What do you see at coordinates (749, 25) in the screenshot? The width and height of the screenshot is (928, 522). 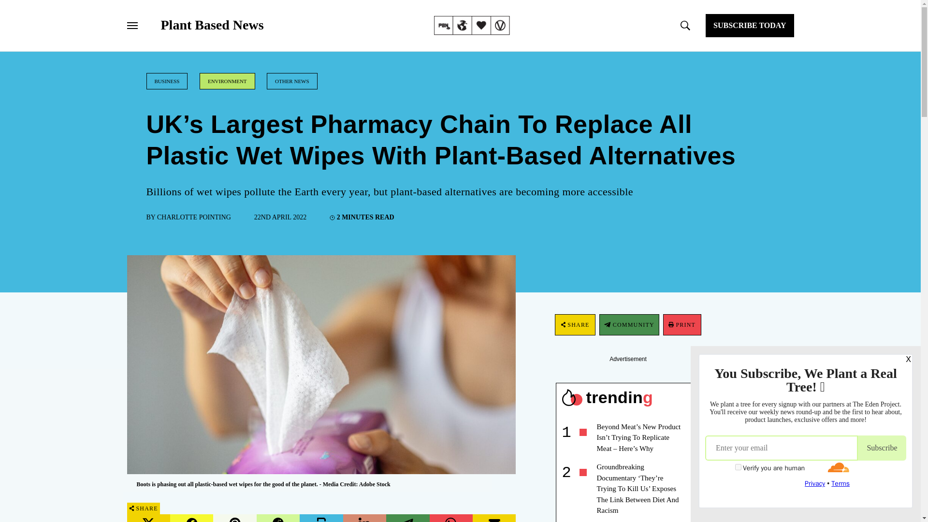 I see `SUBSCRIBE TODAY` at bounding box center [749, 25].